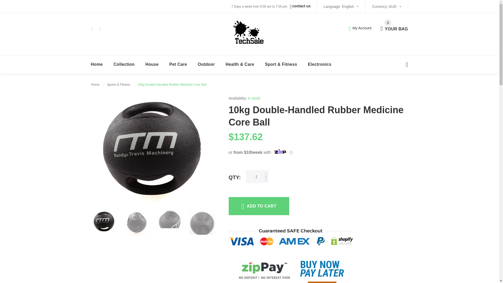 Image resolution: width=503 pixels, height=283 pixels. What do you see at coordinates (394, 26) in the screenshot?
I see `Buy Now, and Pay Later with zipPay` at bounding box center [394, 26].